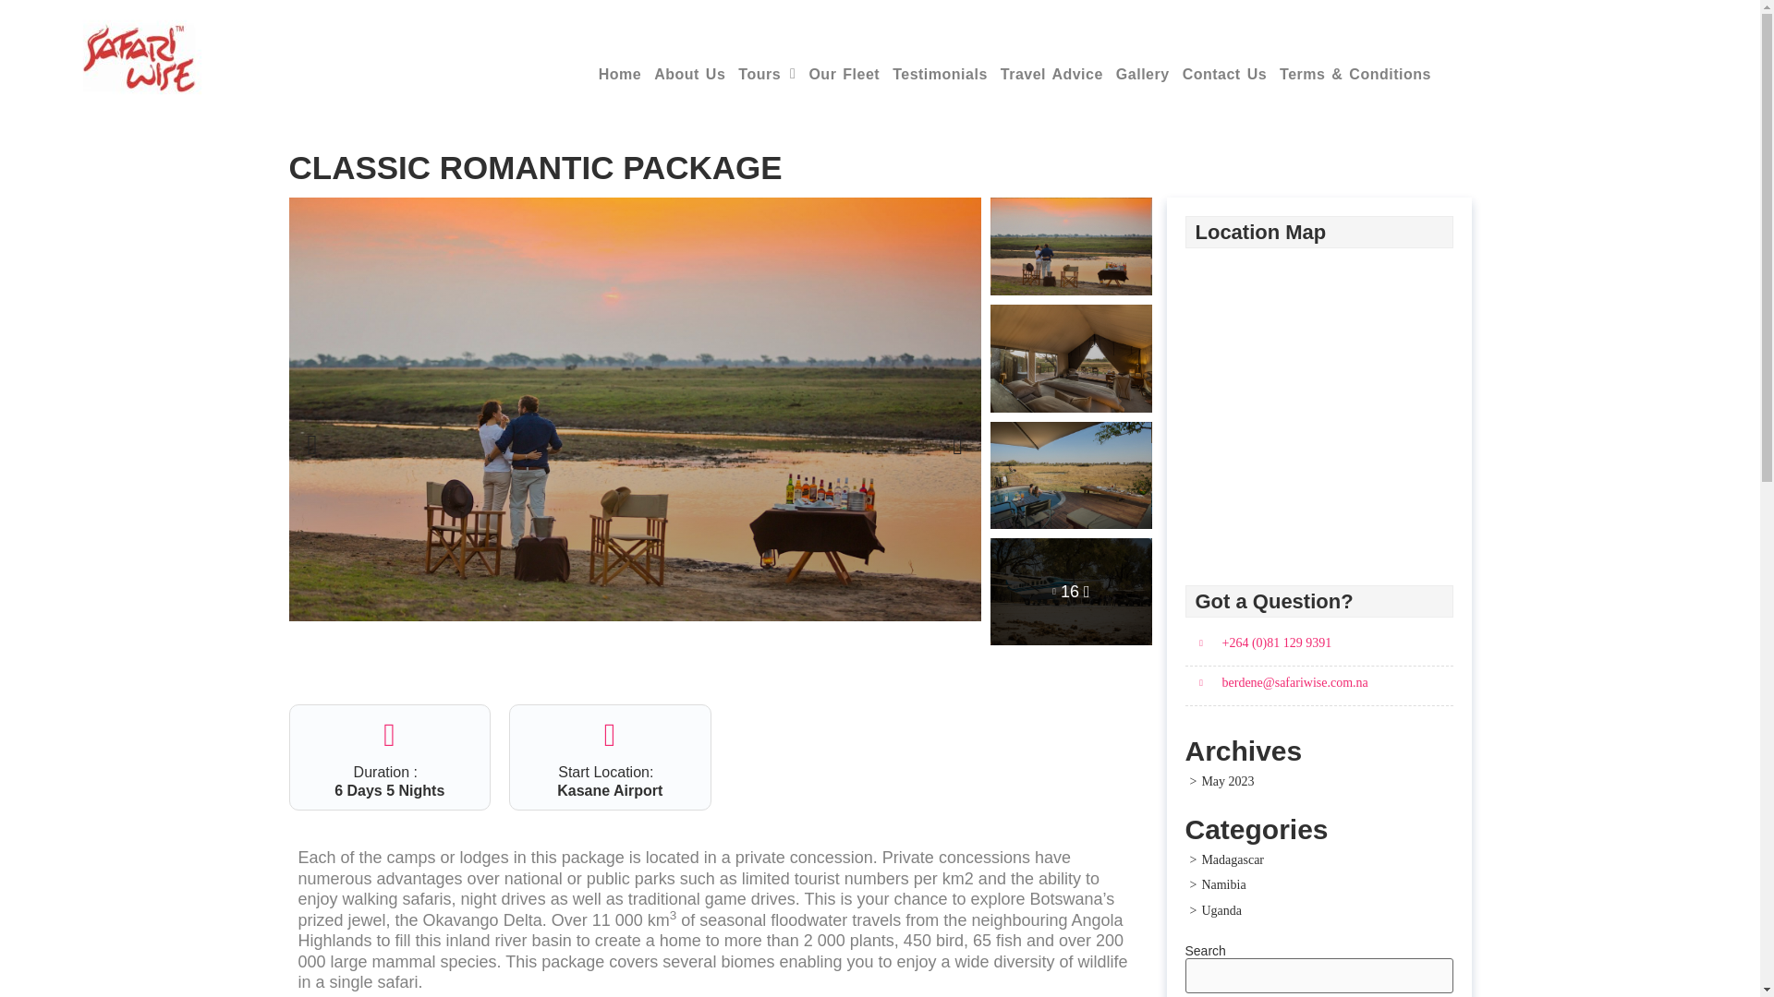 Image resolution: width=1774 pixels, height=997 pixels. What do you see at coordinates (766, 74) in the screenshot?
I see `Tours` at bounding box center [766, 74].